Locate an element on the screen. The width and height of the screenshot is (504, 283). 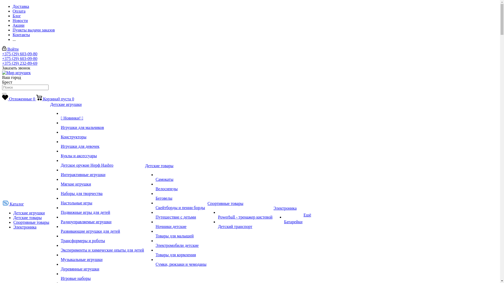
+375 (29) 232-89-69 is located at coordinates (20, 63).